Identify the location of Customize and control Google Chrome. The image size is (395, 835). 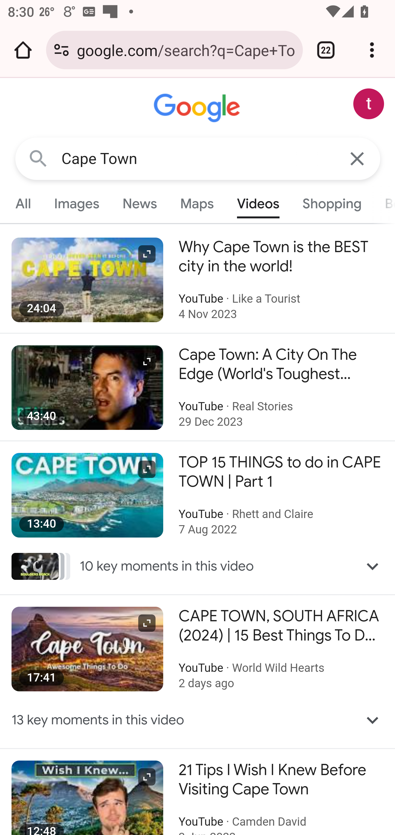
(372, 50).